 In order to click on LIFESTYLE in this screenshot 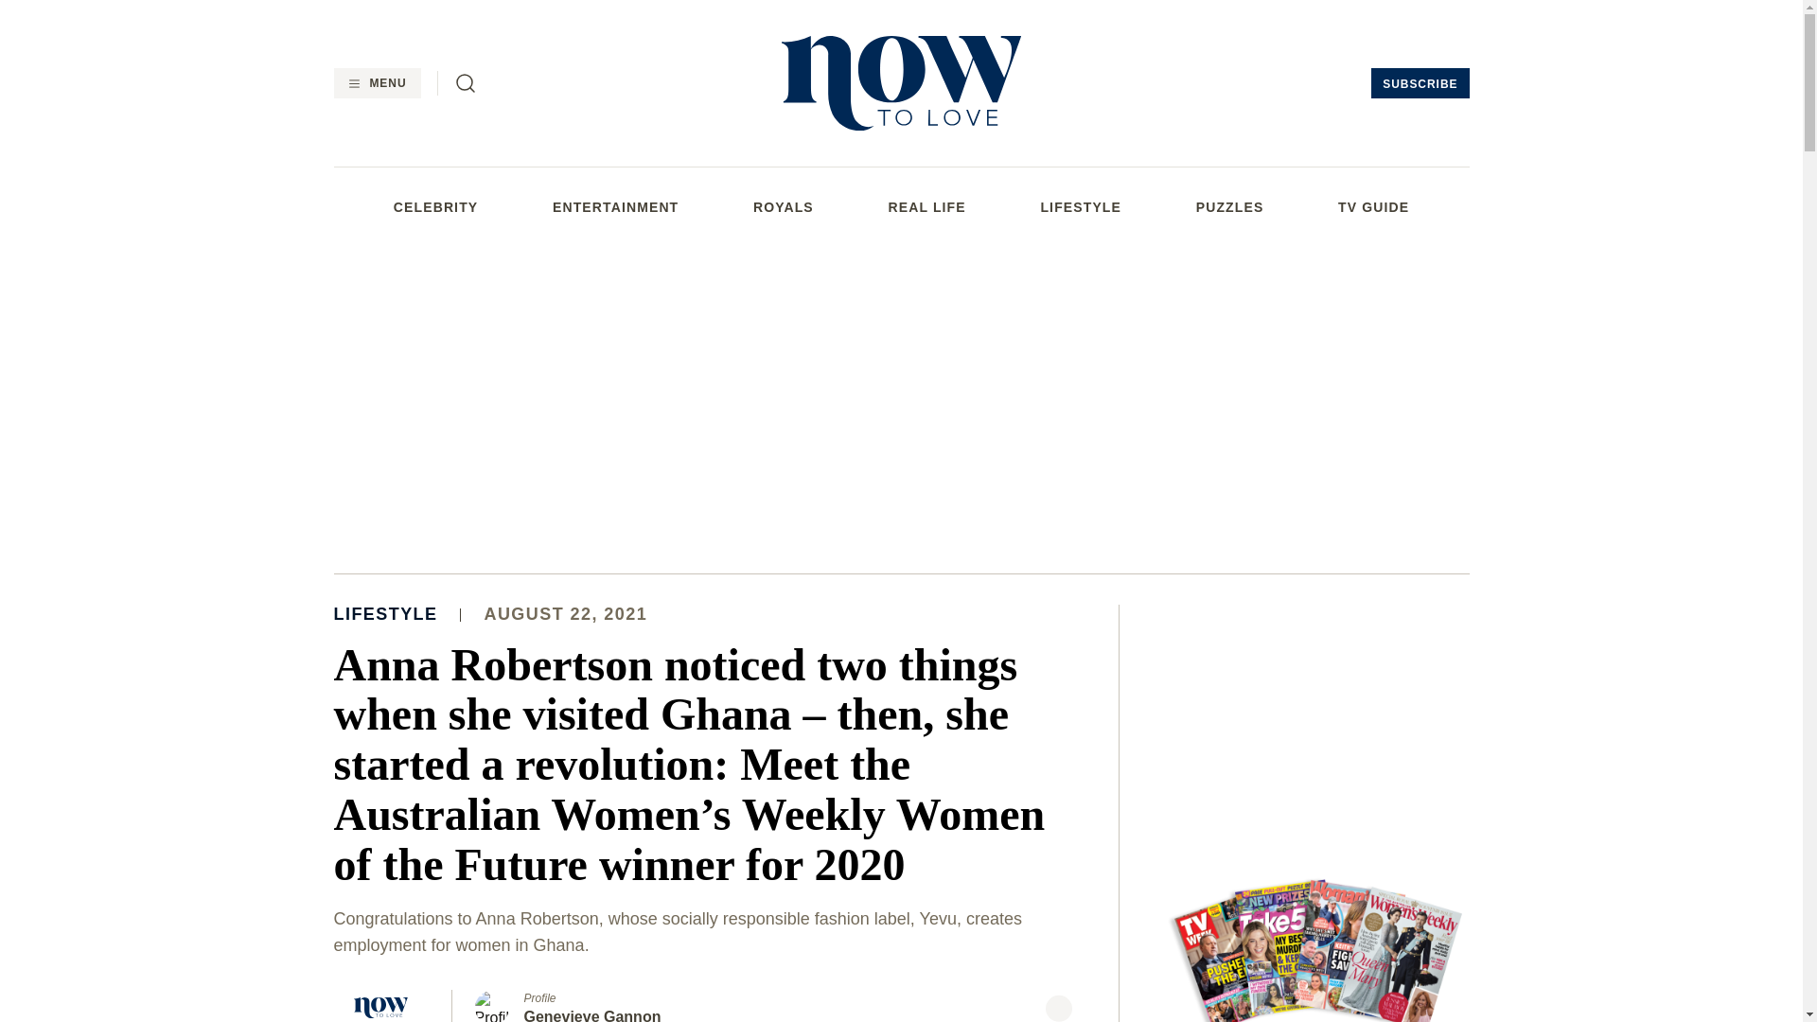, I will do `click(1080, 206)`.